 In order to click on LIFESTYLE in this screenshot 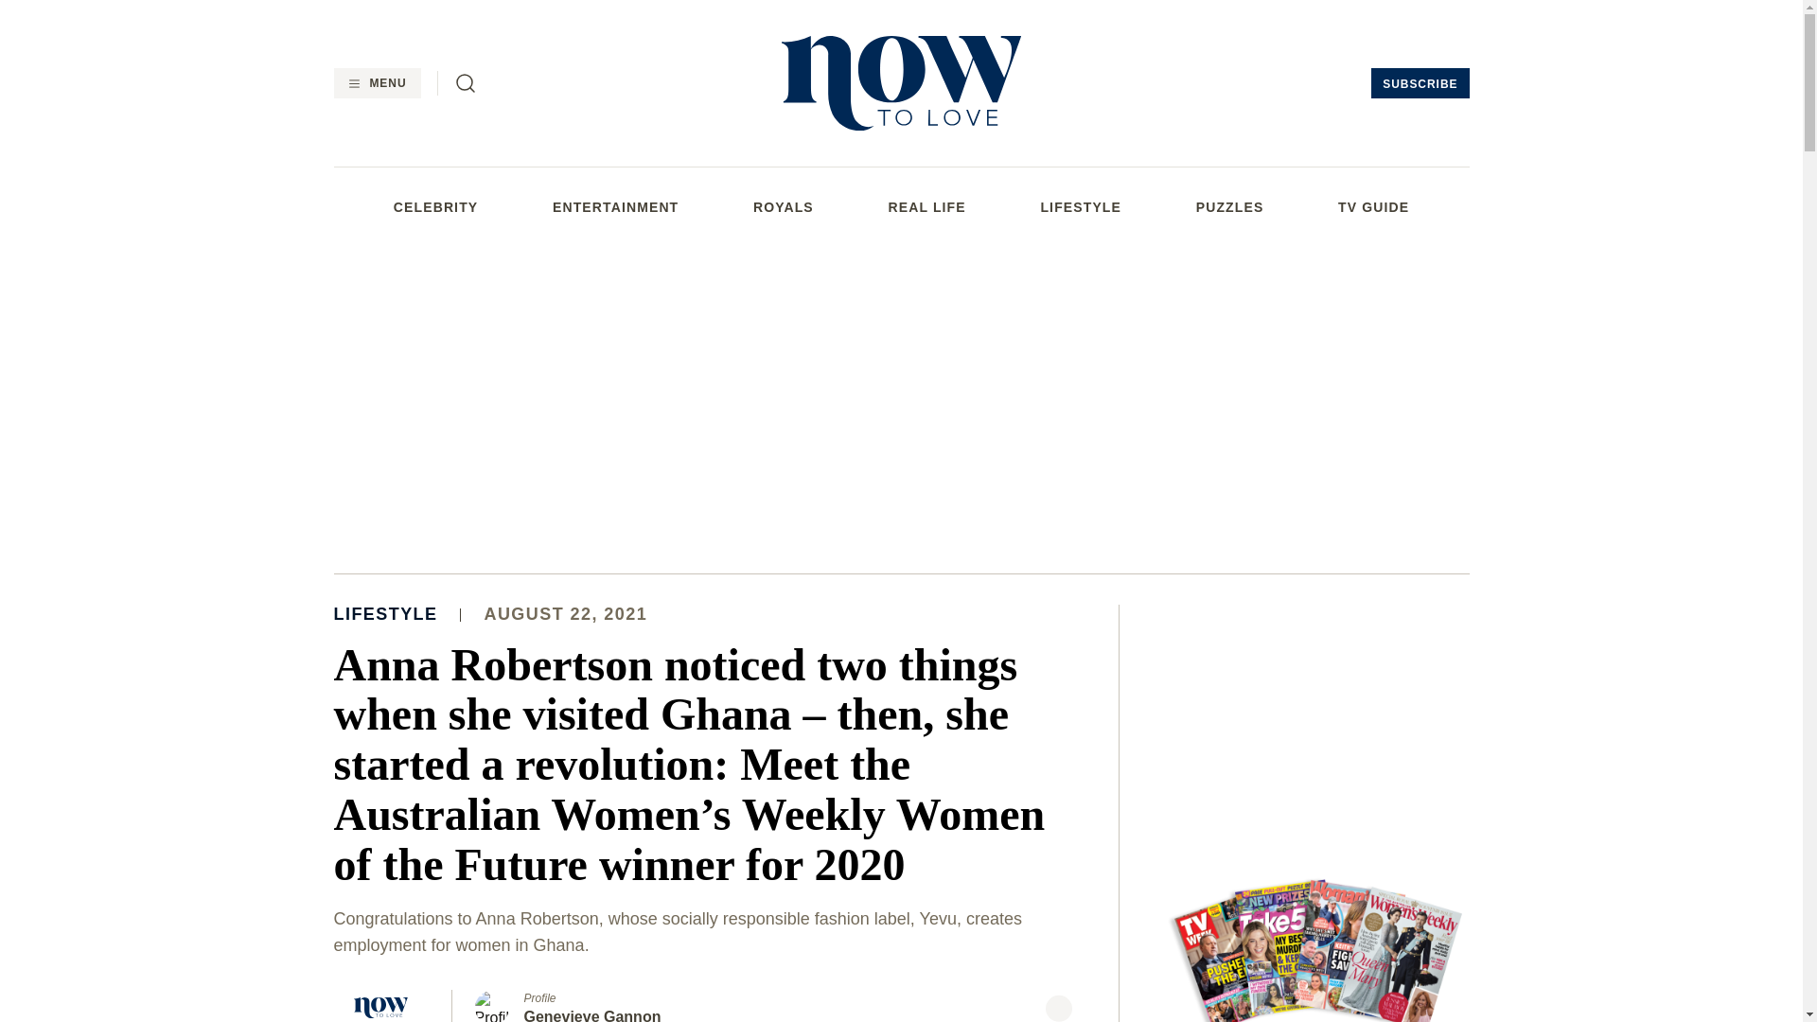, I will do `click(1080, 206)`.